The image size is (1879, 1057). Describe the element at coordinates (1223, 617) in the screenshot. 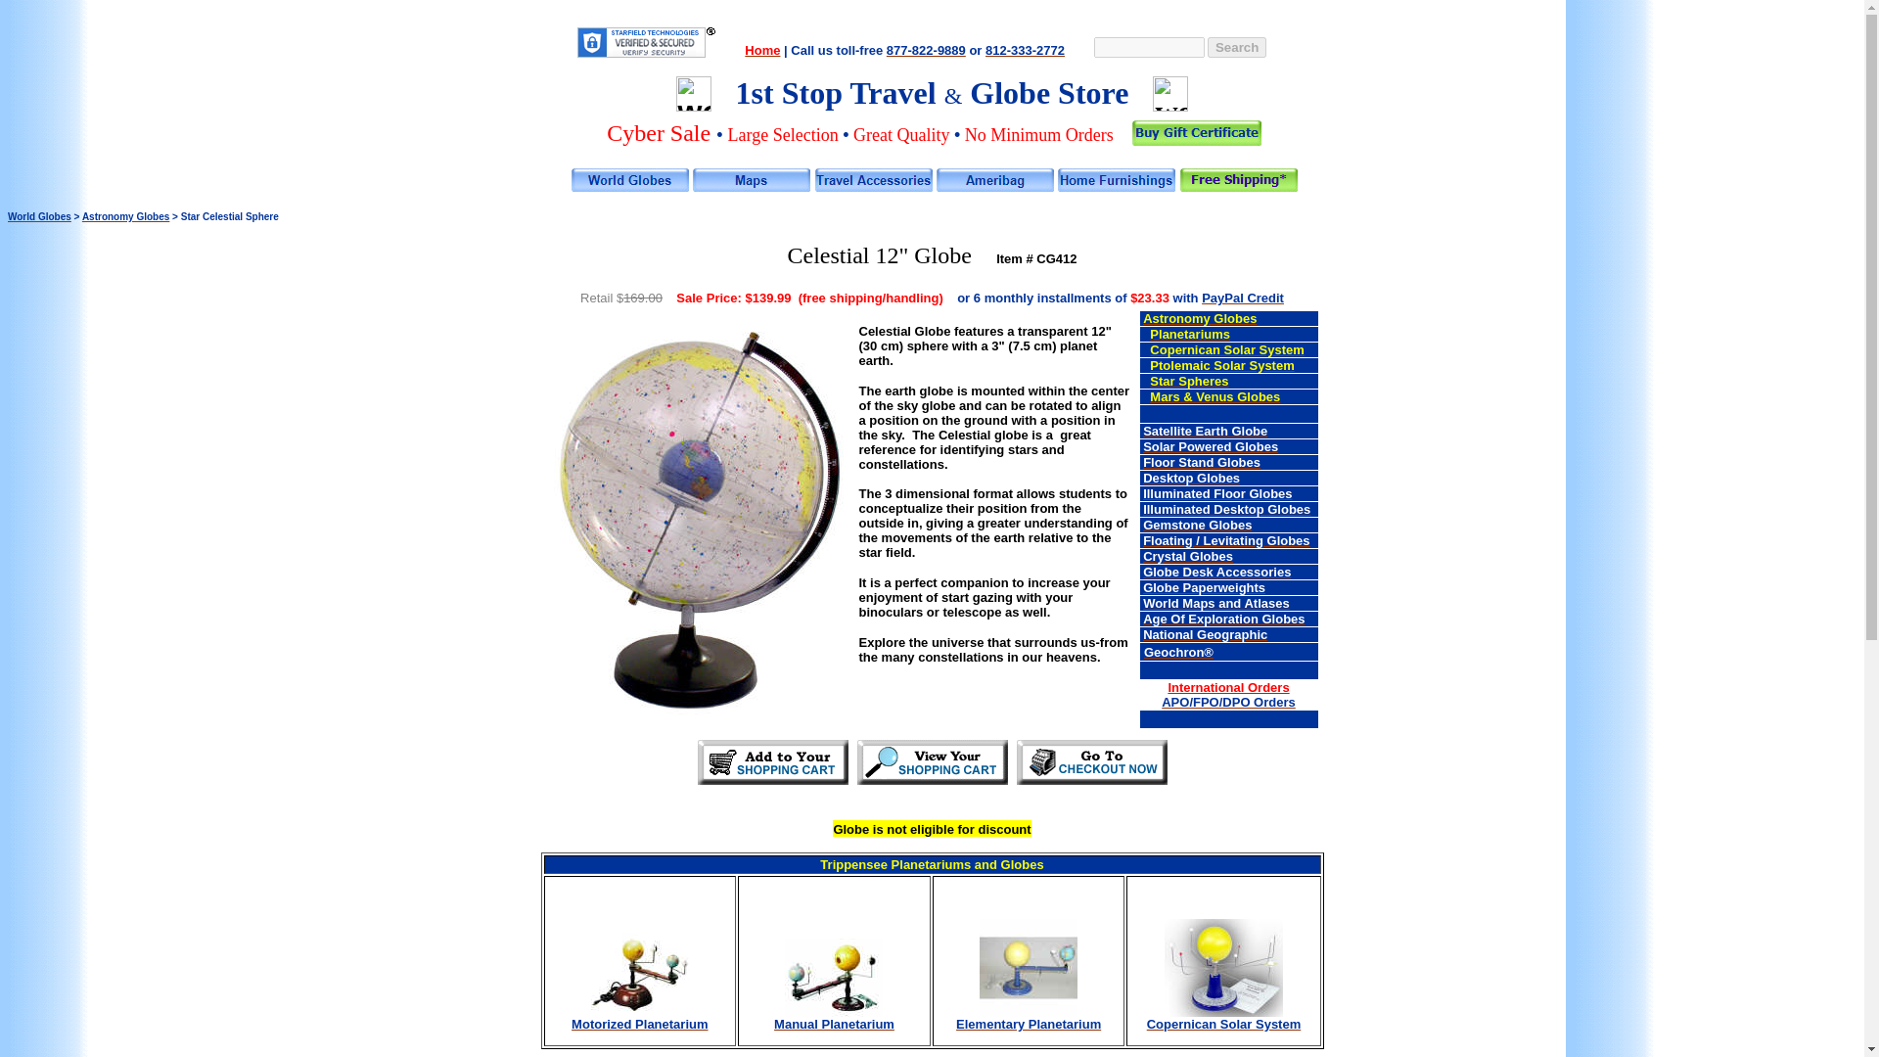

I see `Age Of Exploration Globes` at that location.